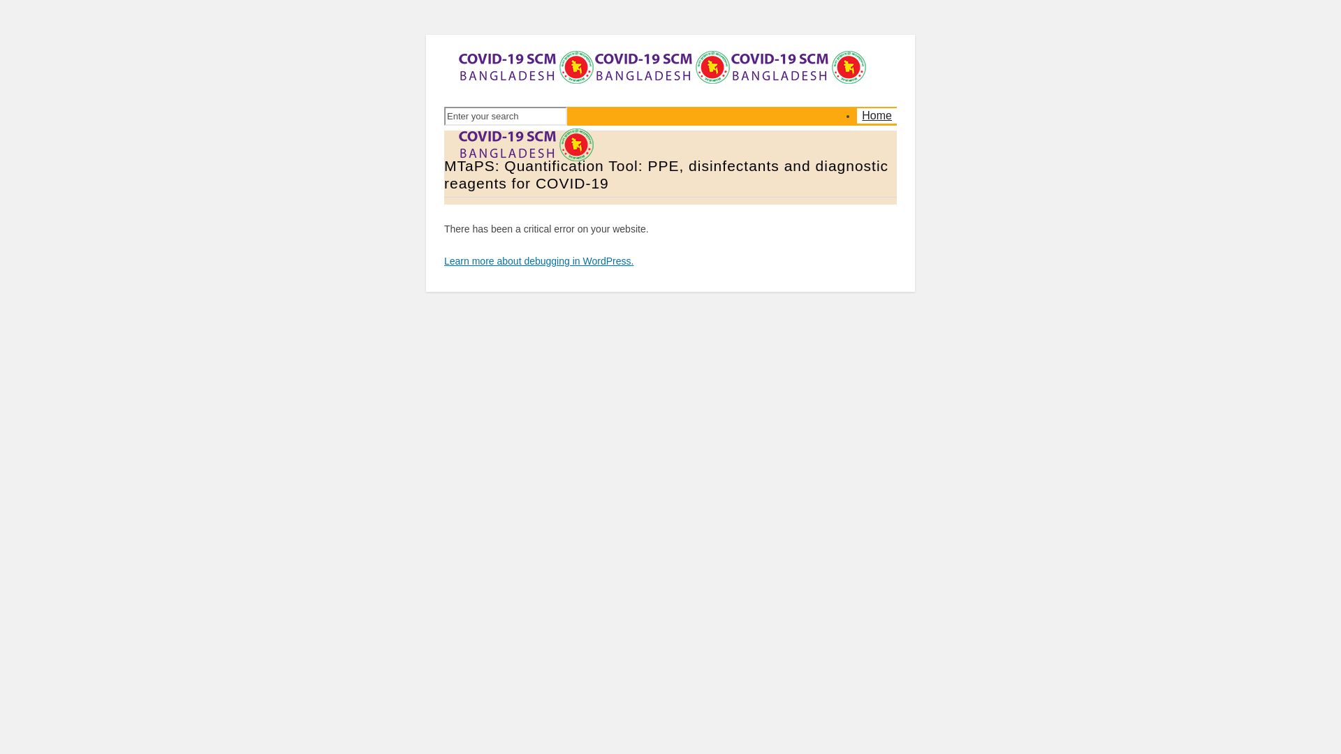 This screenshot has width=1341, height=754. What do you see at coordinates (662, 128) in the screenshot?
I see `COVID-19 SCM Bangladesh` at bounding box center [662, 128].